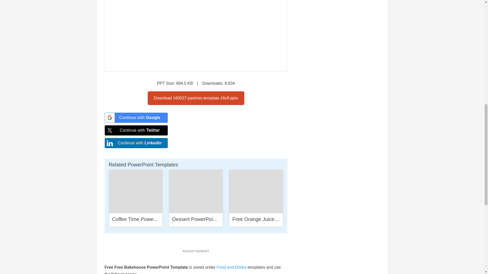 This screenshot has height=274, width=488. What do you see at coordinates (205, 219) in the screenshot?
I see `Dessert PowerPoint Template` at bounding box center [205, 219].